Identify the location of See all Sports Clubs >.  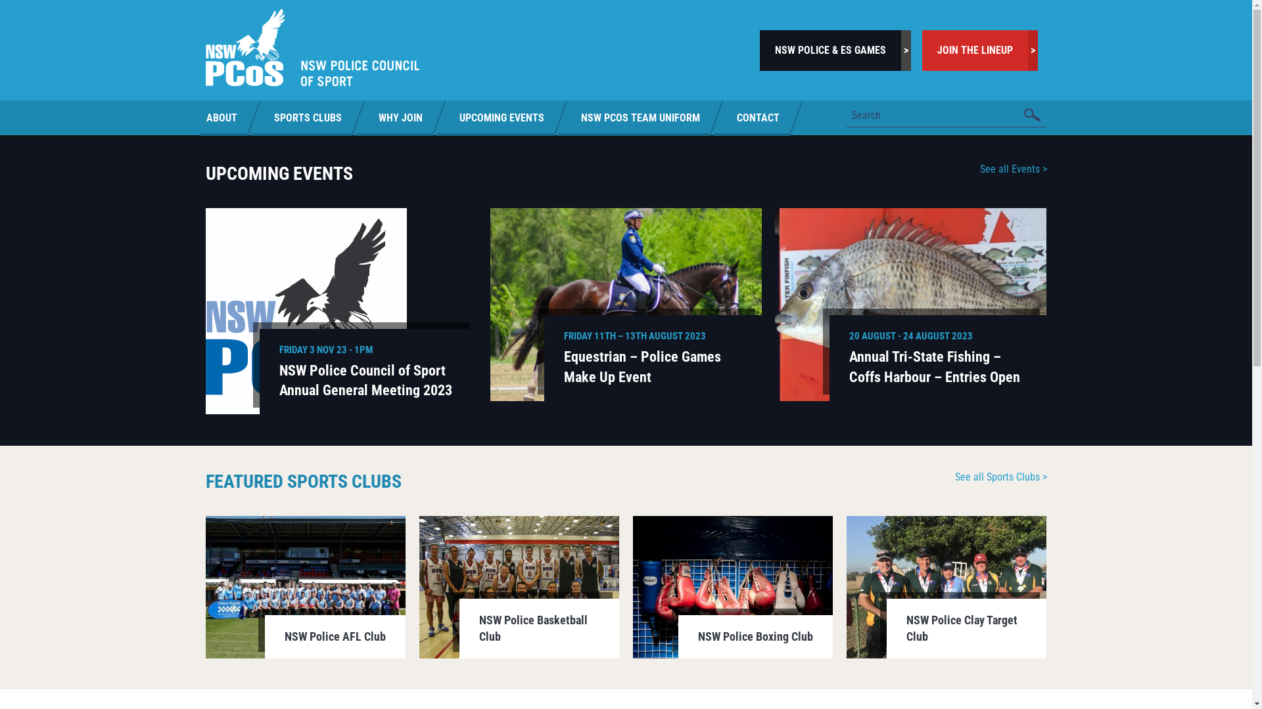
(1000, 477).